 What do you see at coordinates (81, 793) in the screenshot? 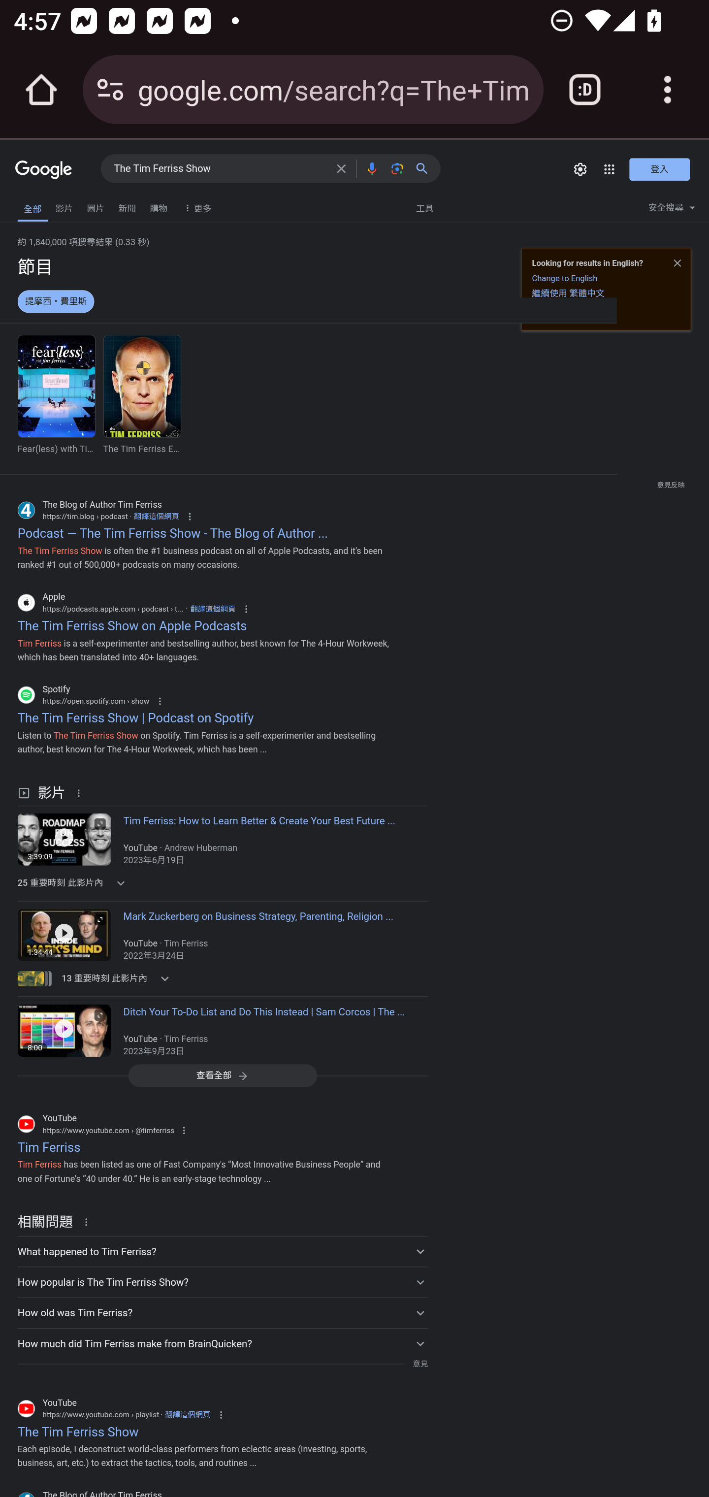
I see `關於此結果` at bounding box center [81, 793].